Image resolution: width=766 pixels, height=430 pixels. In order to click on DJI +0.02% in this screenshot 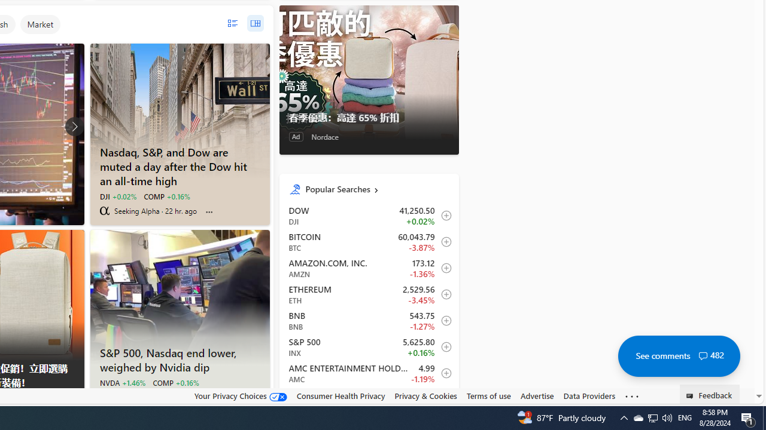, I will do `click(117, 196)`.